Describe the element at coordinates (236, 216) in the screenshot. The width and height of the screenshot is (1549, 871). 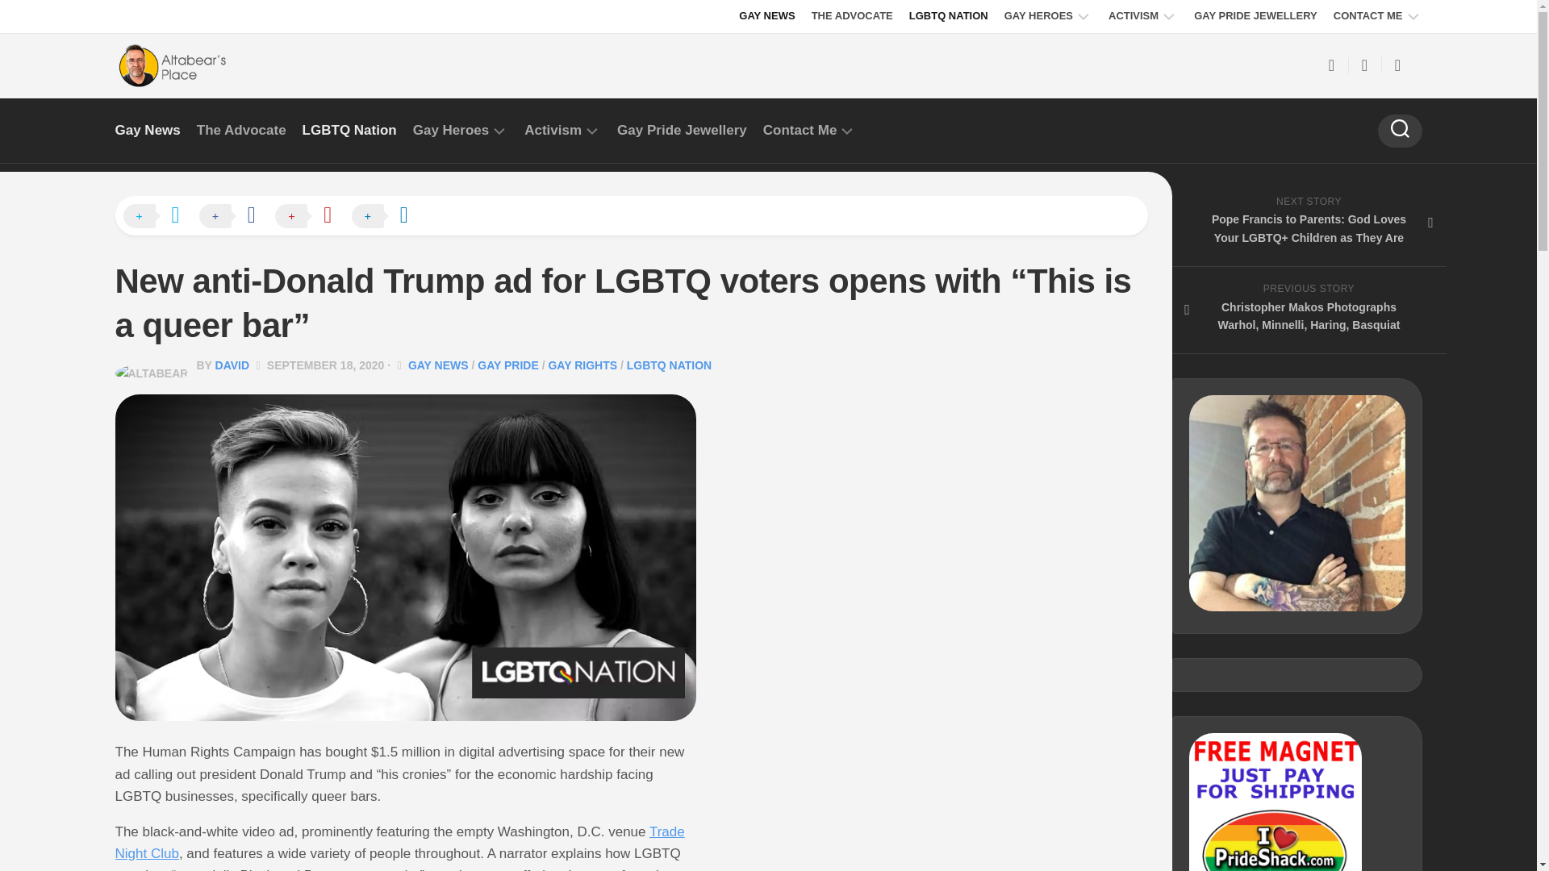
I see `Share on Facebook` at that location.